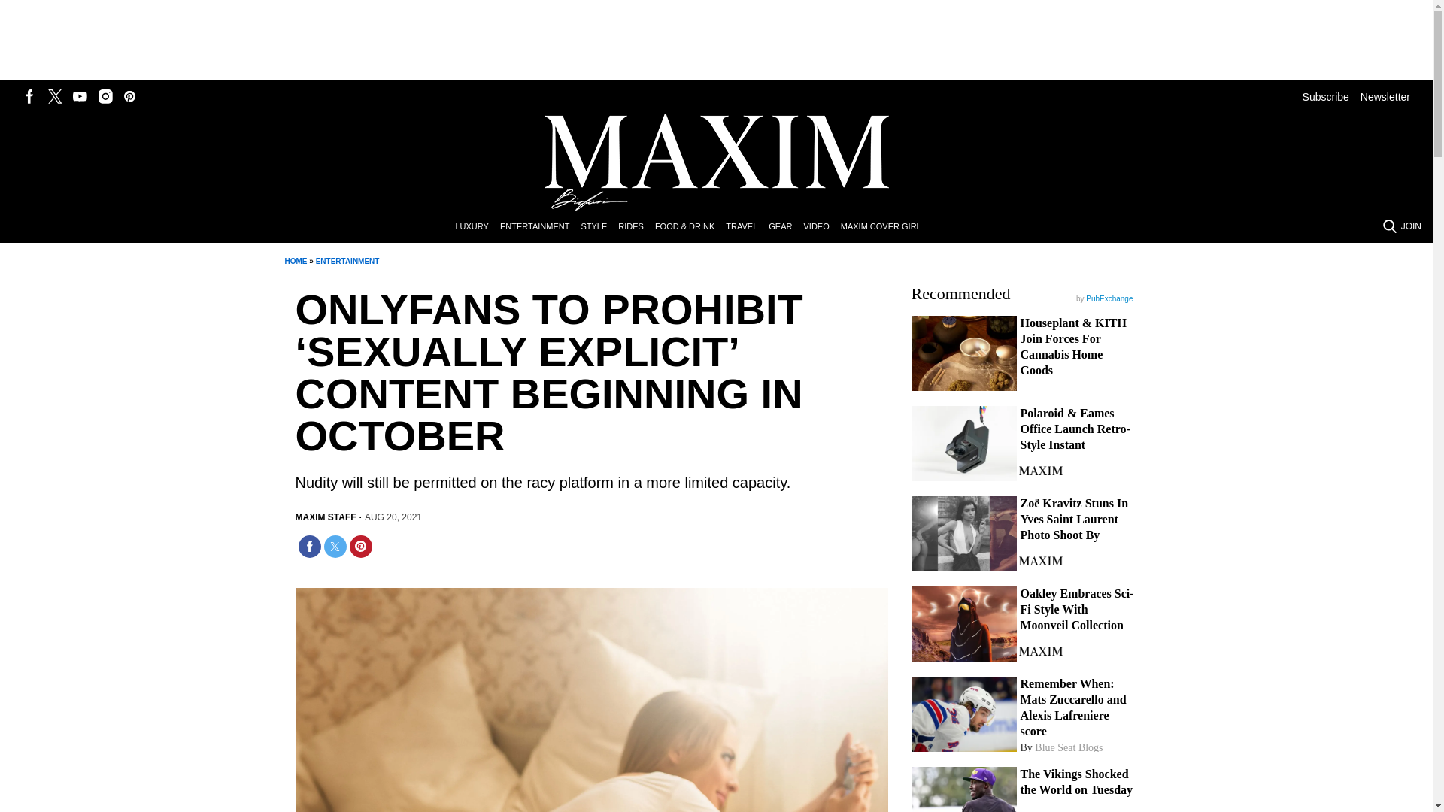  Describe the element at coordinates (325, 517) in the screenshot. I see `Posts by Maxim Staff` at that location.